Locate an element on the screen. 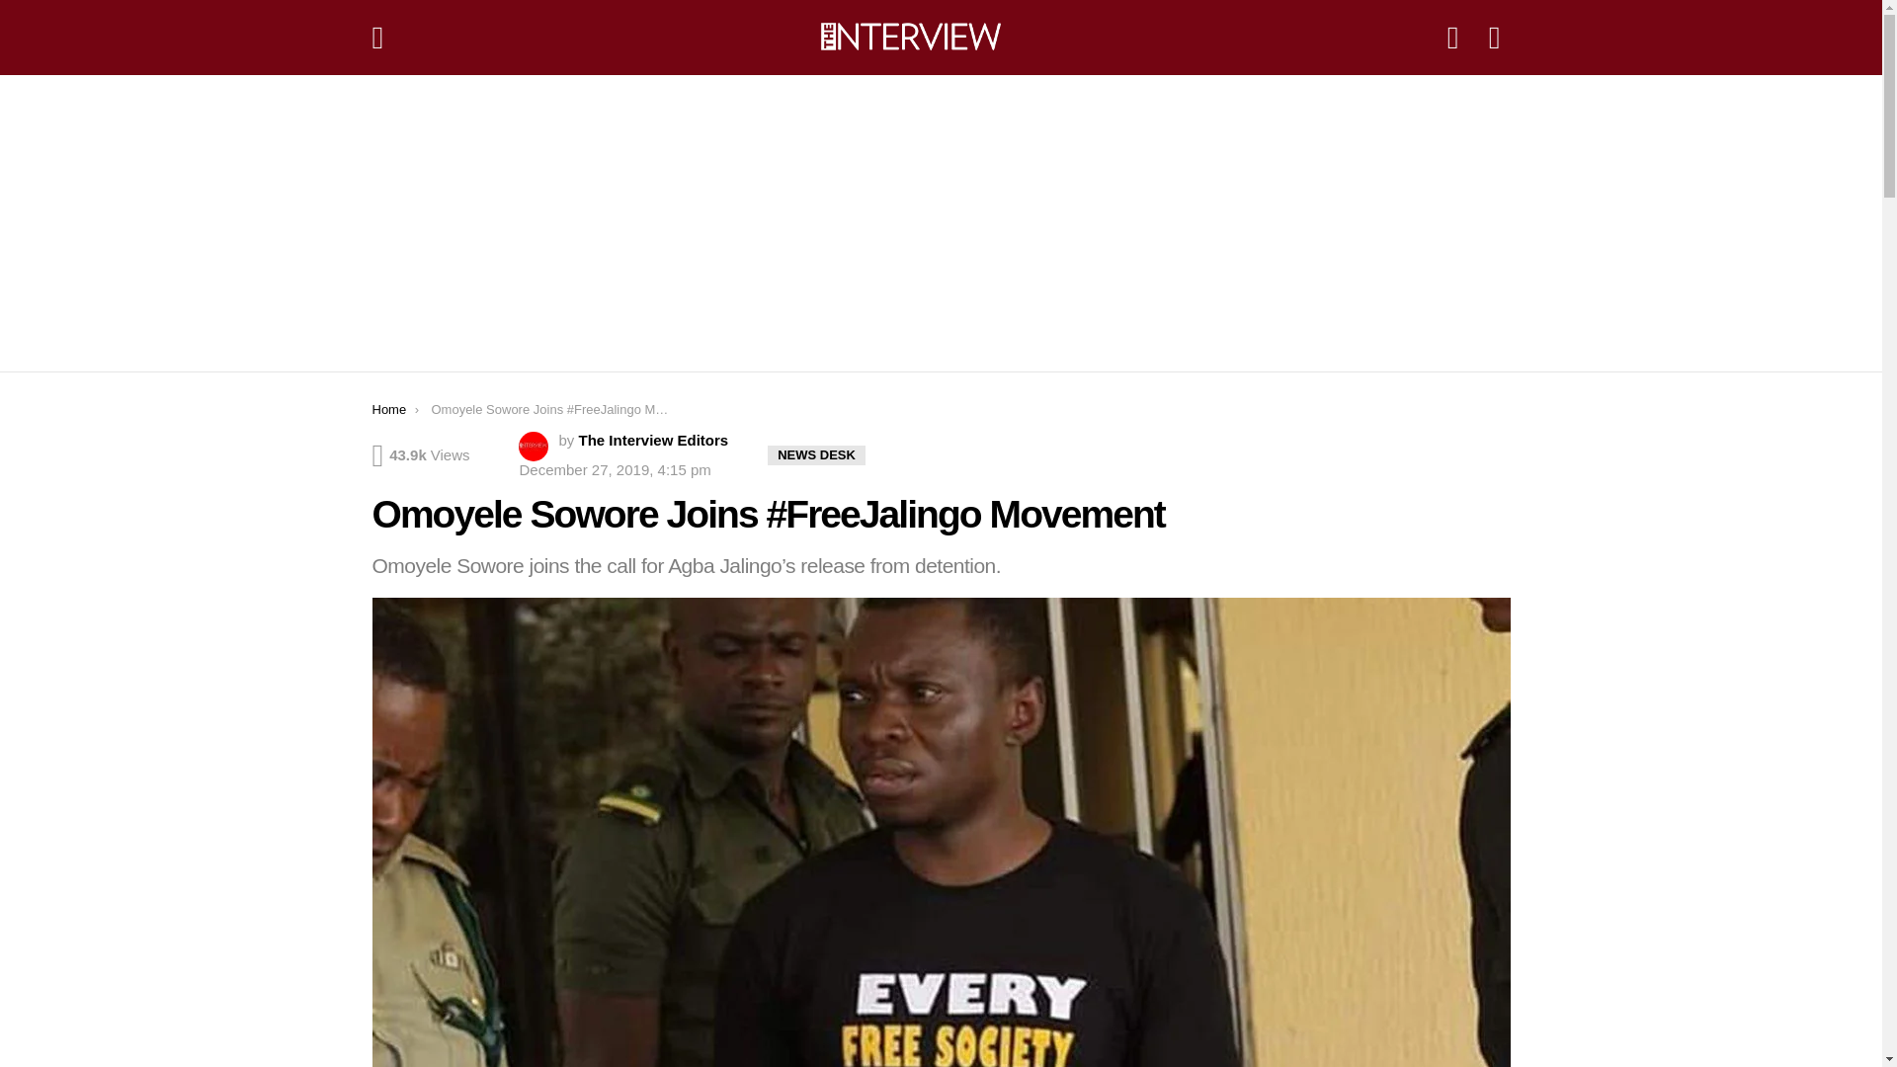  Posts by The Interview Editors is located at coordinates (653, 440).